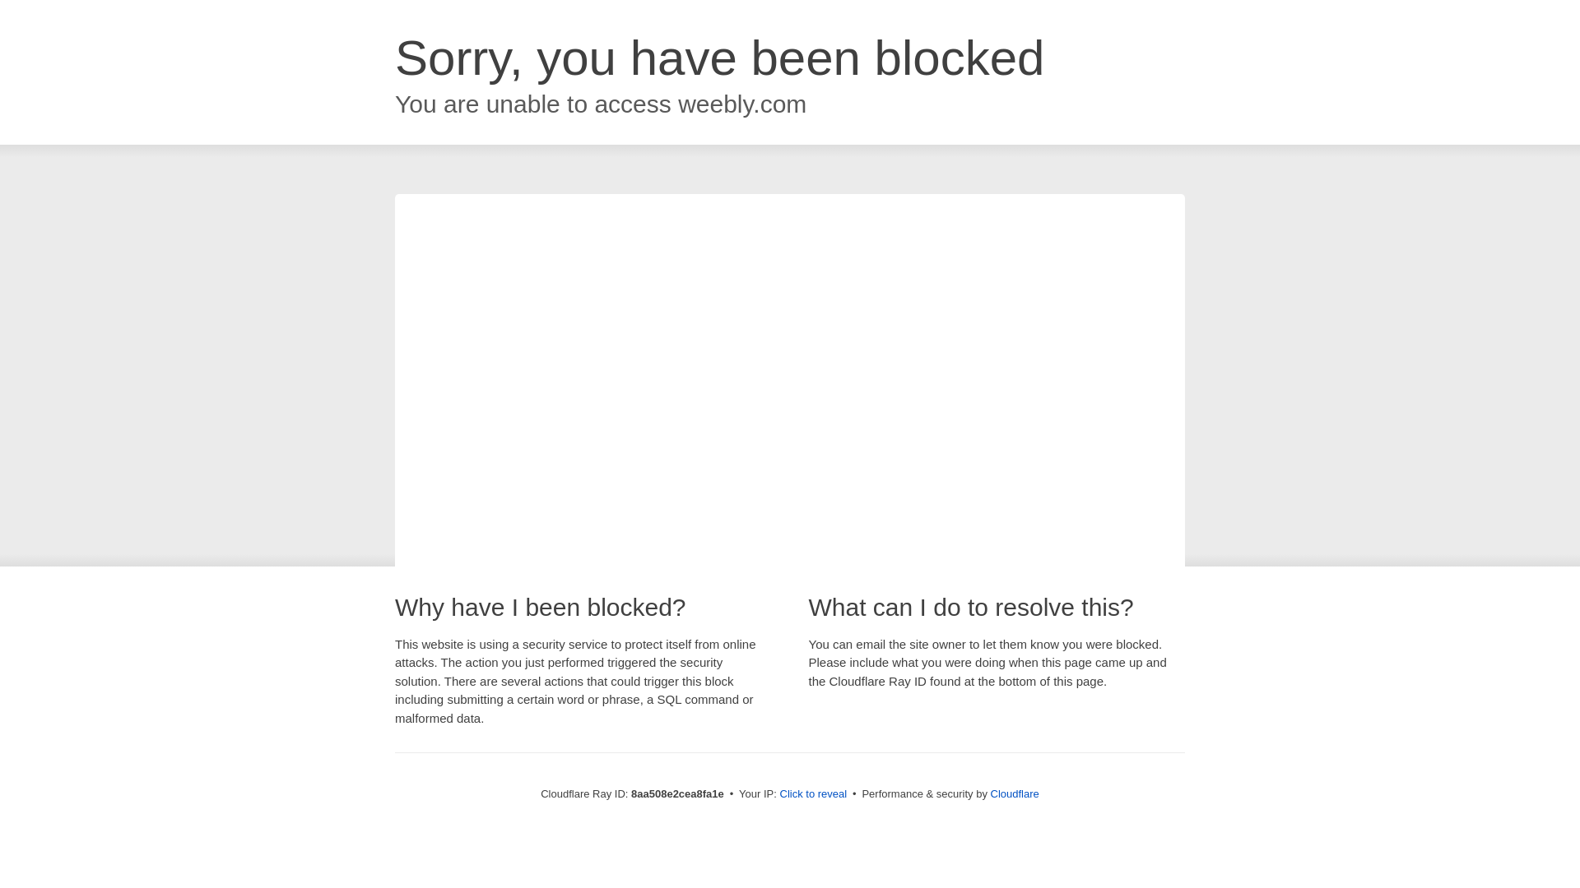 This screenshot has height=888, width=1580. What do you see at coordinates (1015, 793) in the screenshot?
I see `Cloudflare` at bounding box center [1015, 793].